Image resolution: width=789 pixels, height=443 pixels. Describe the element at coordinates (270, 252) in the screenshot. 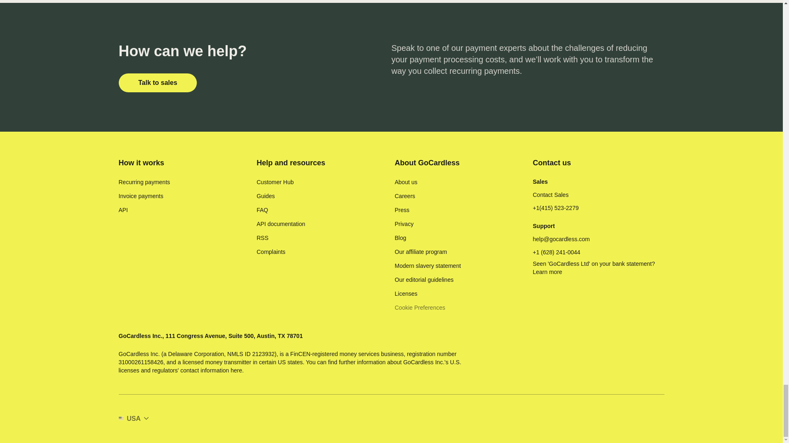

I see `Complaints` at that location.